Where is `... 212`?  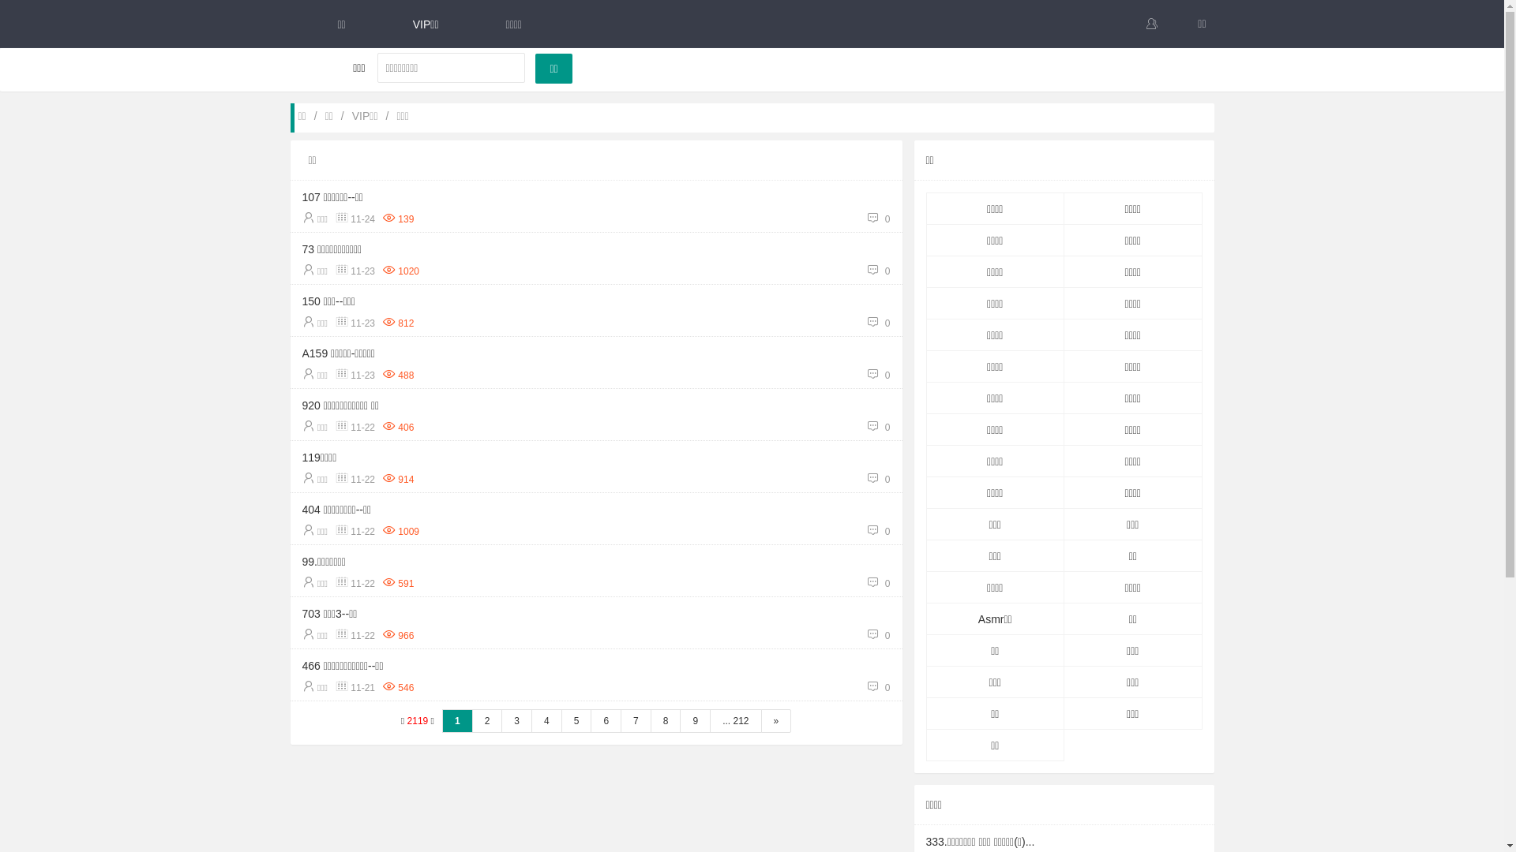 ... 212 is located at coordinates (736, 721).